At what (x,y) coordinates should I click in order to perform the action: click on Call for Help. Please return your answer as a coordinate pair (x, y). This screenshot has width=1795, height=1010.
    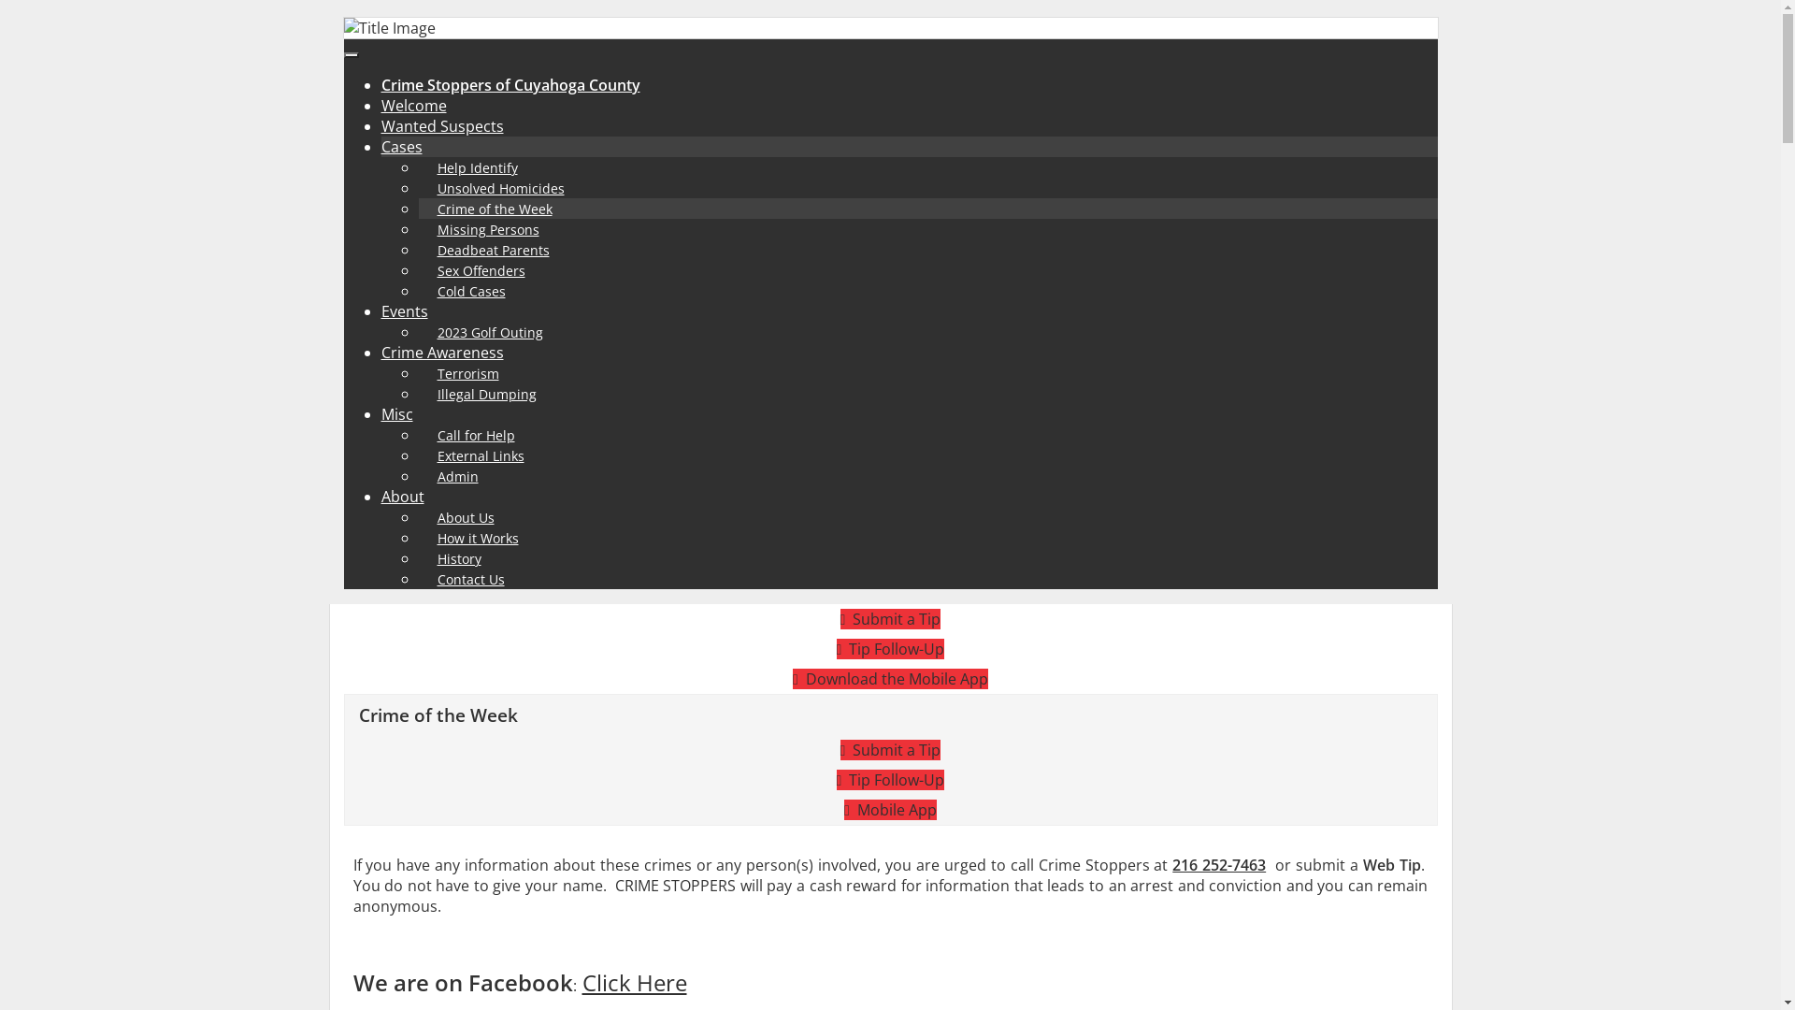
    Looking at the image, I should click on (477, 436).